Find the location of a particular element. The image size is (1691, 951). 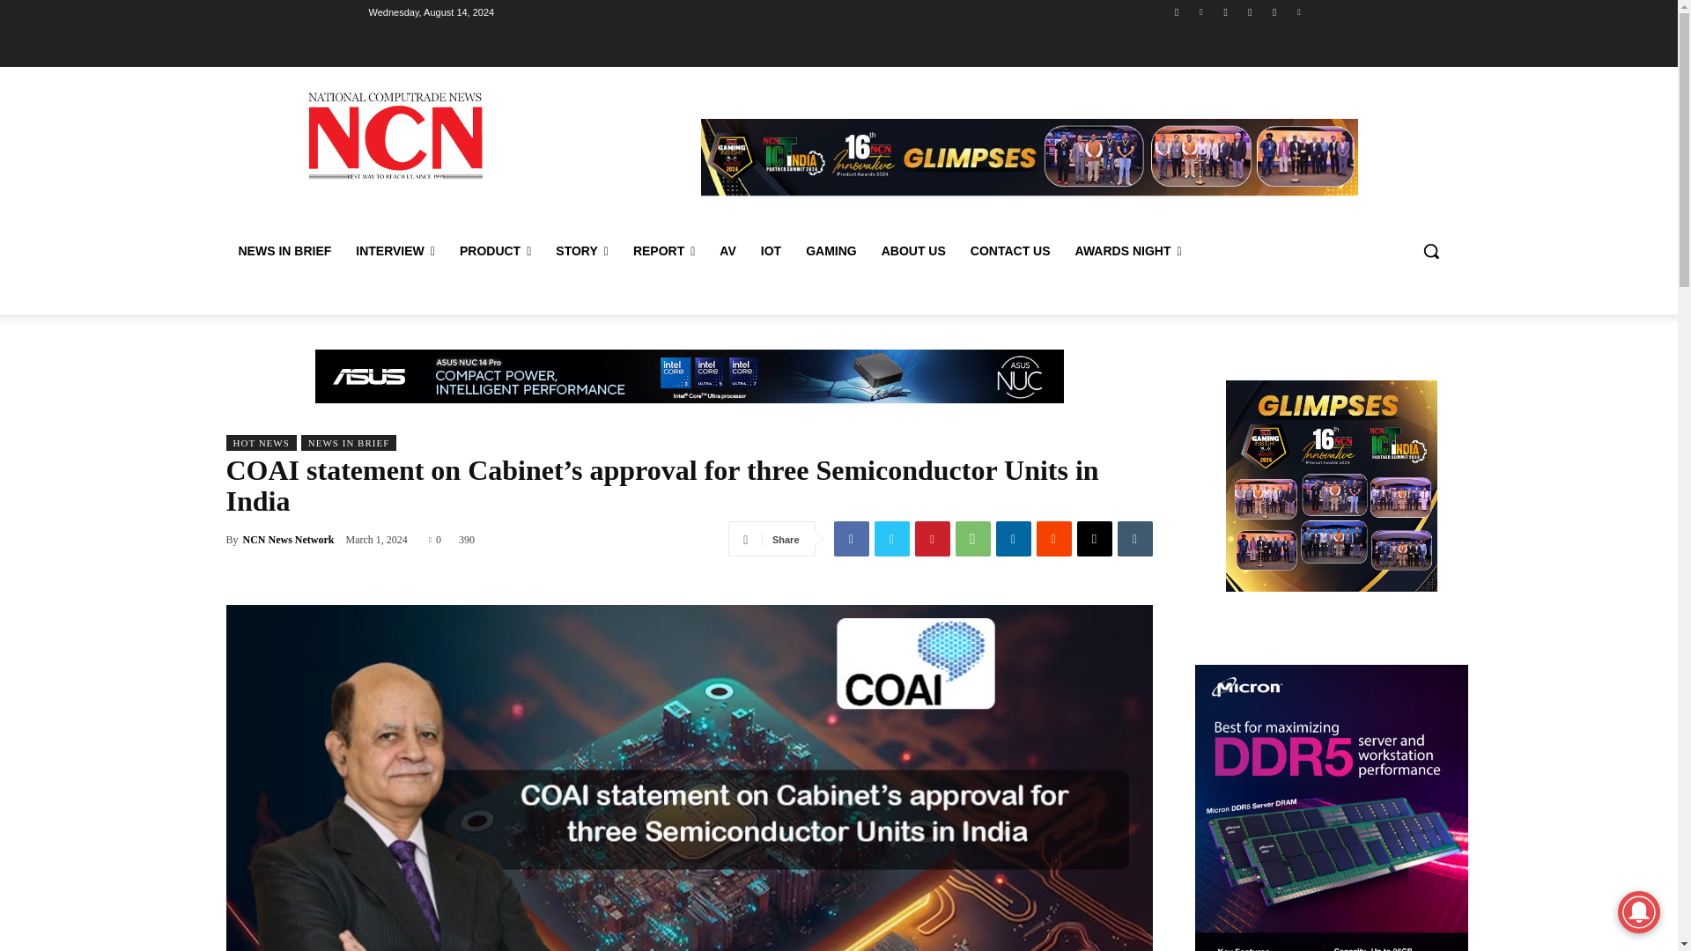

ReddIt is located at coordinates (1052, 538).